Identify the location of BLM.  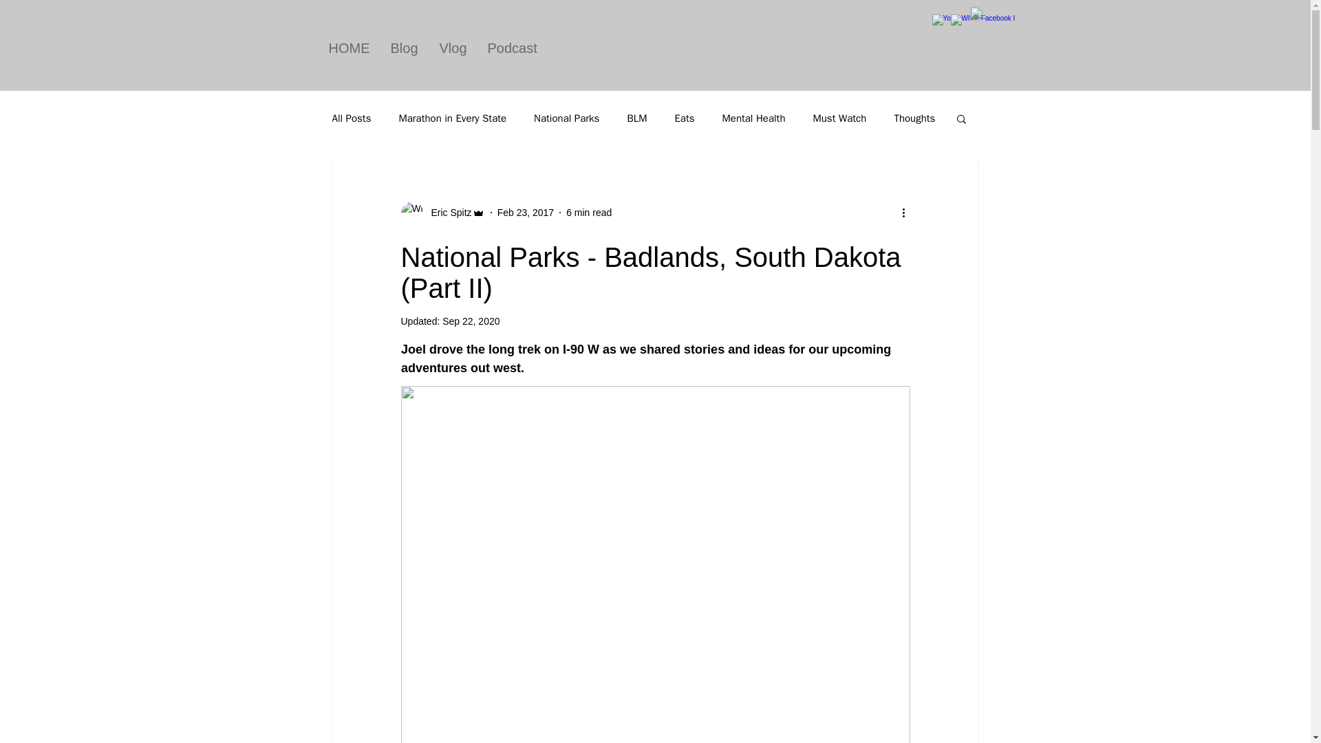
(636, 118).